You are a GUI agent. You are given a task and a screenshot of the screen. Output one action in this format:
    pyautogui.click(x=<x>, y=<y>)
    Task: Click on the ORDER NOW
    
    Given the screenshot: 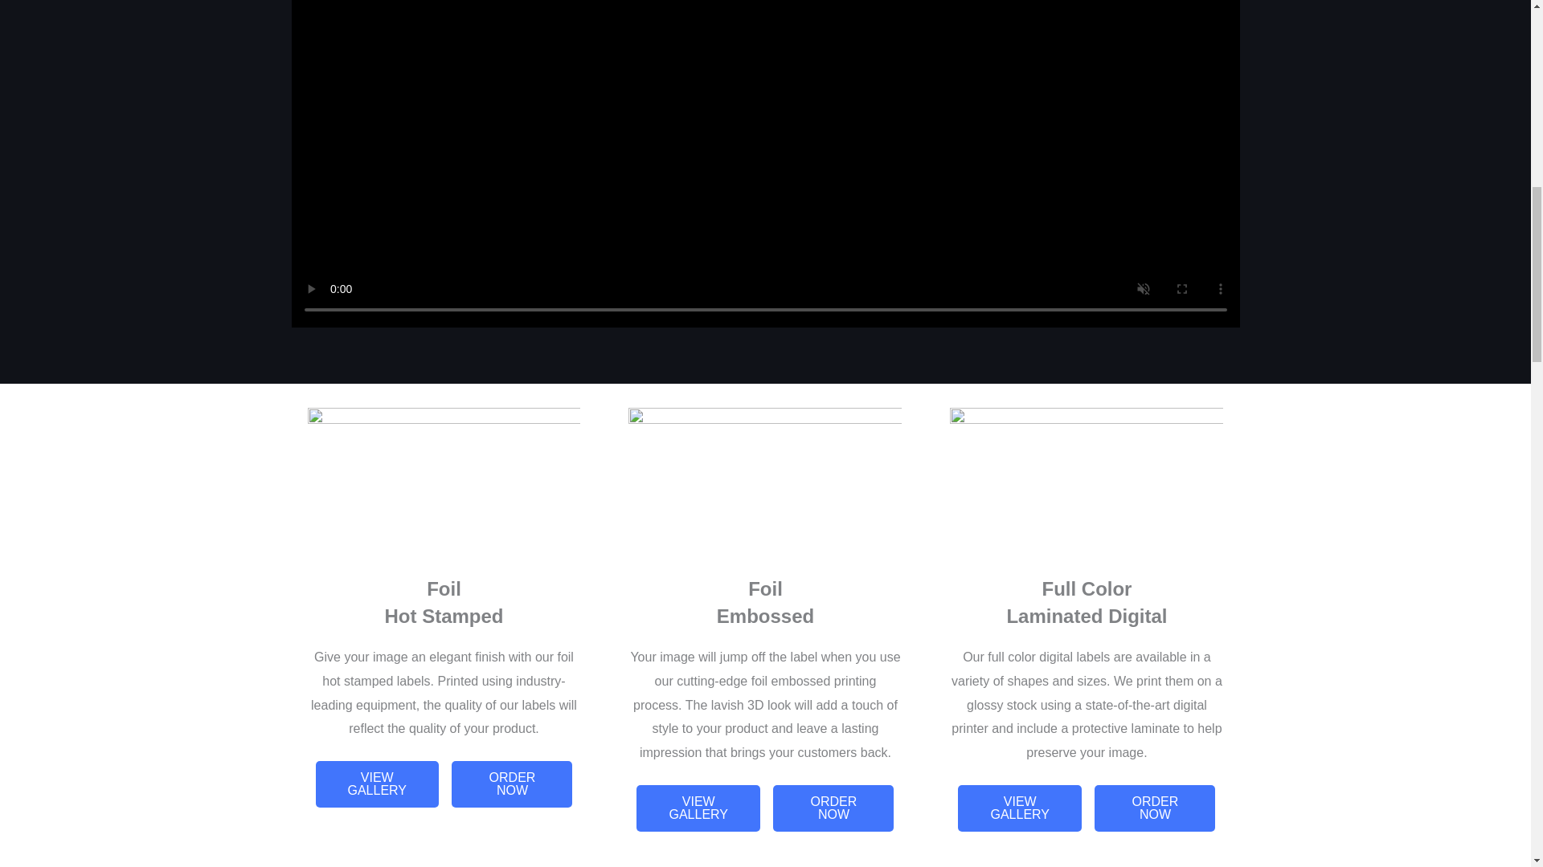 What is the action you would take?
    pyautogui.click(x=833, y=808)
    